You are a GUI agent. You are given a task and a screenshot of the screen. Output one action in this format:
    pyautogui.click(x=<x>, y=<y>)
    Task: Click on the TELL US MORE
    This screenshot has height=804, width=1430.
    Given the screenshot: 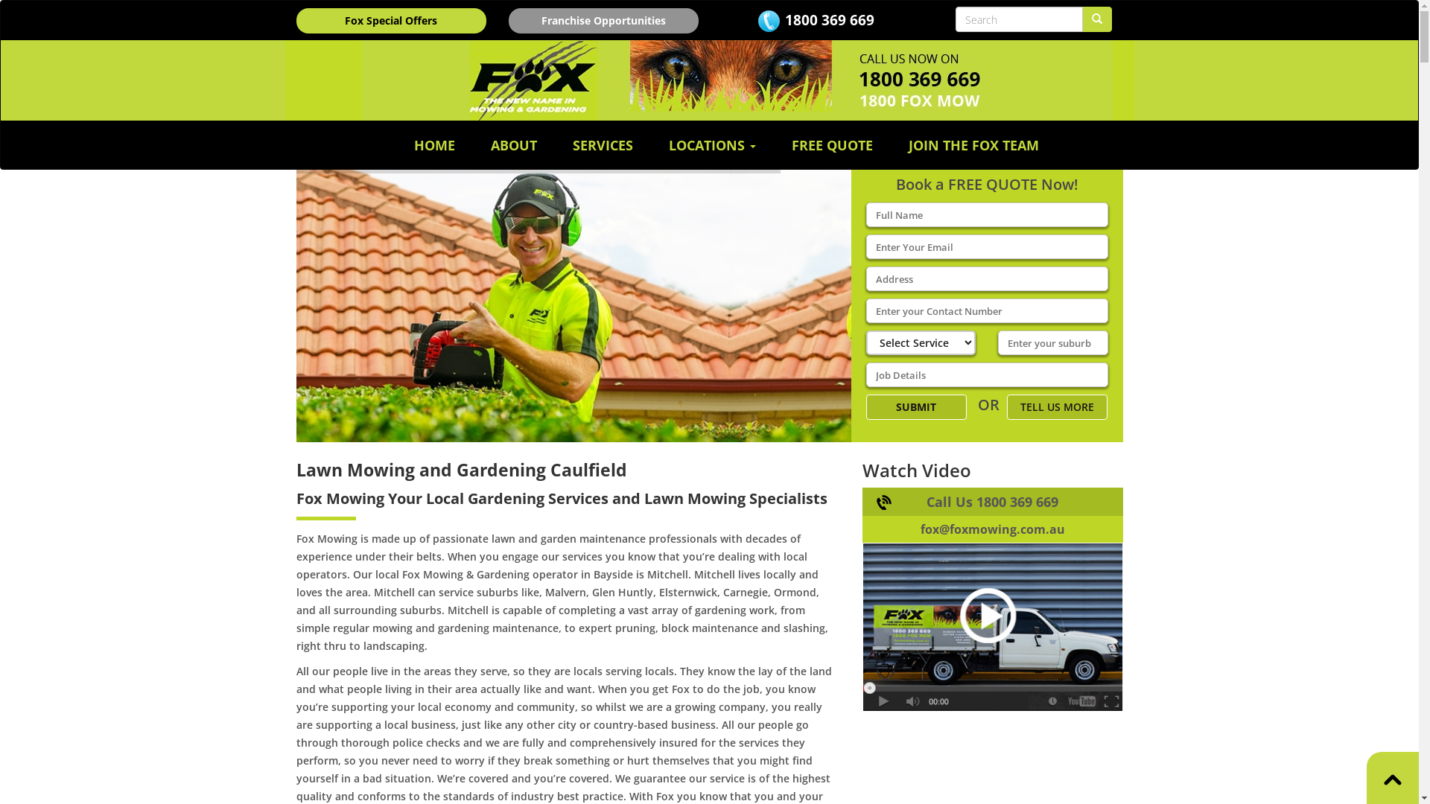 What is the action you would take?
    pyautogui.click(x=1058, y=407)
    